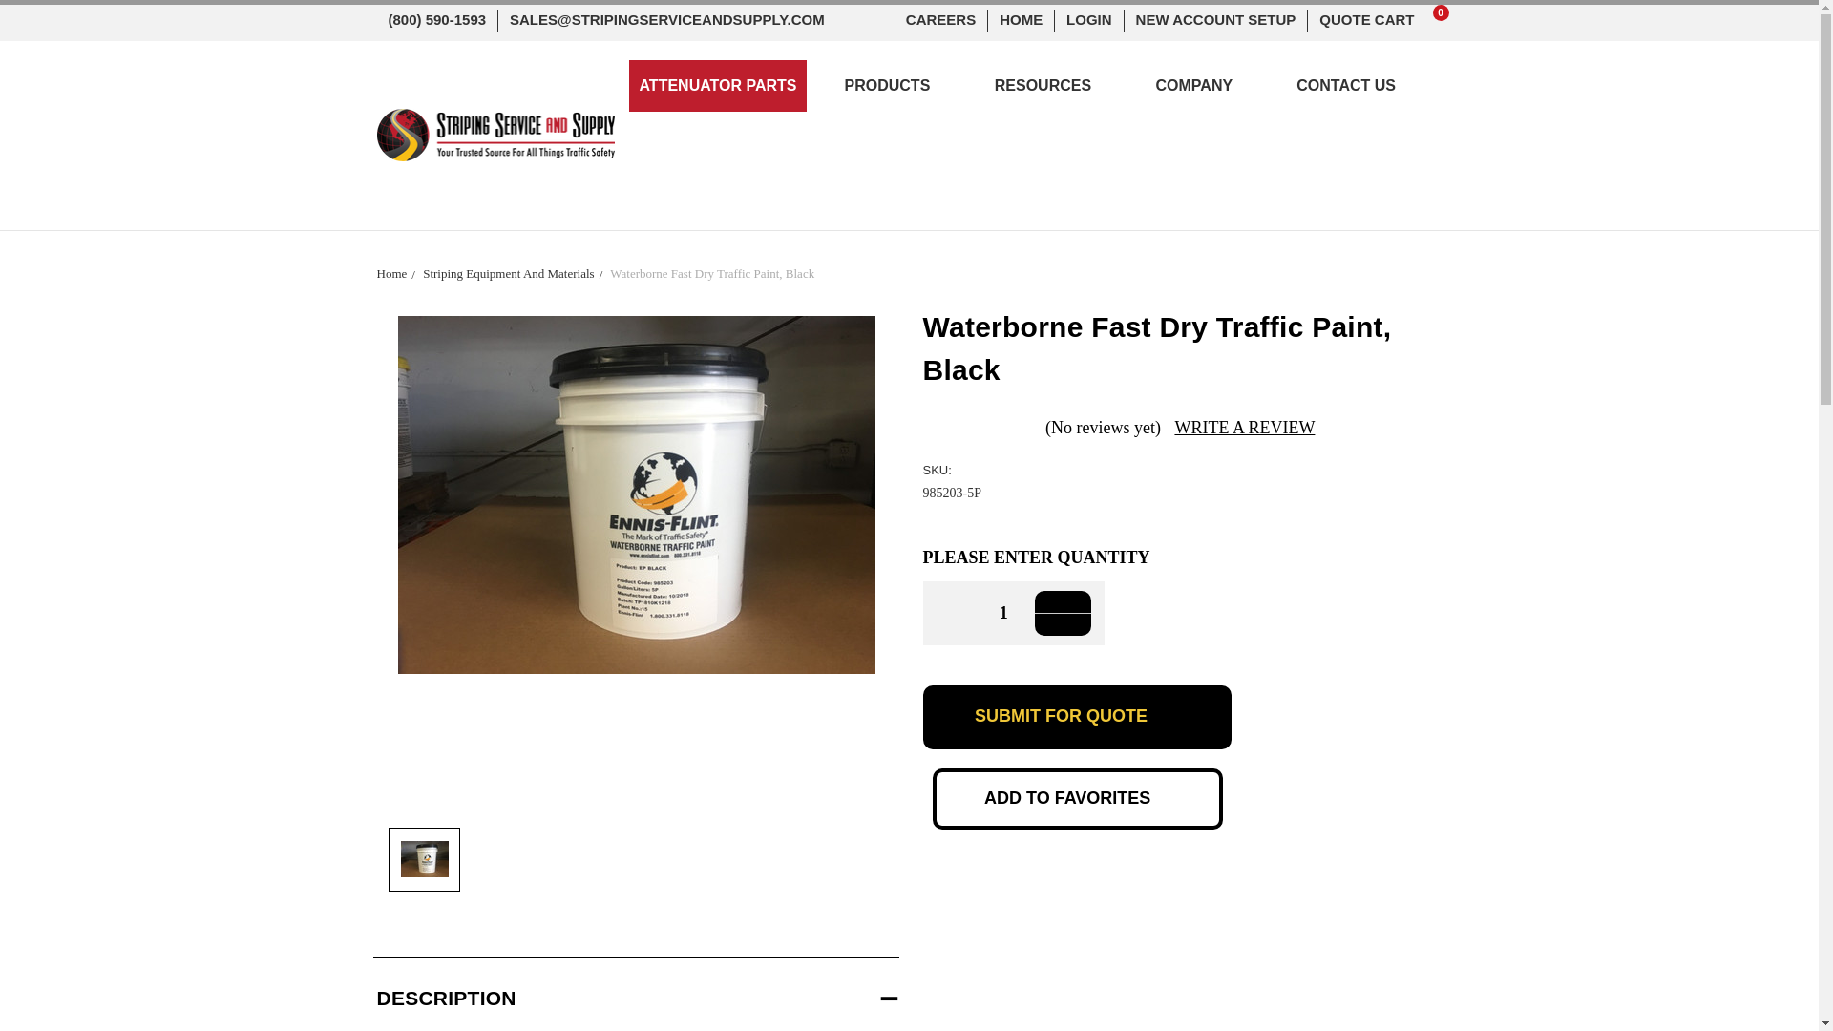 This screenshot has width=1833, height=1031. What do you see at coordinates (895, 88) in the screenshot?
I see `PRODUCTS` at bounding box center [895, 88].